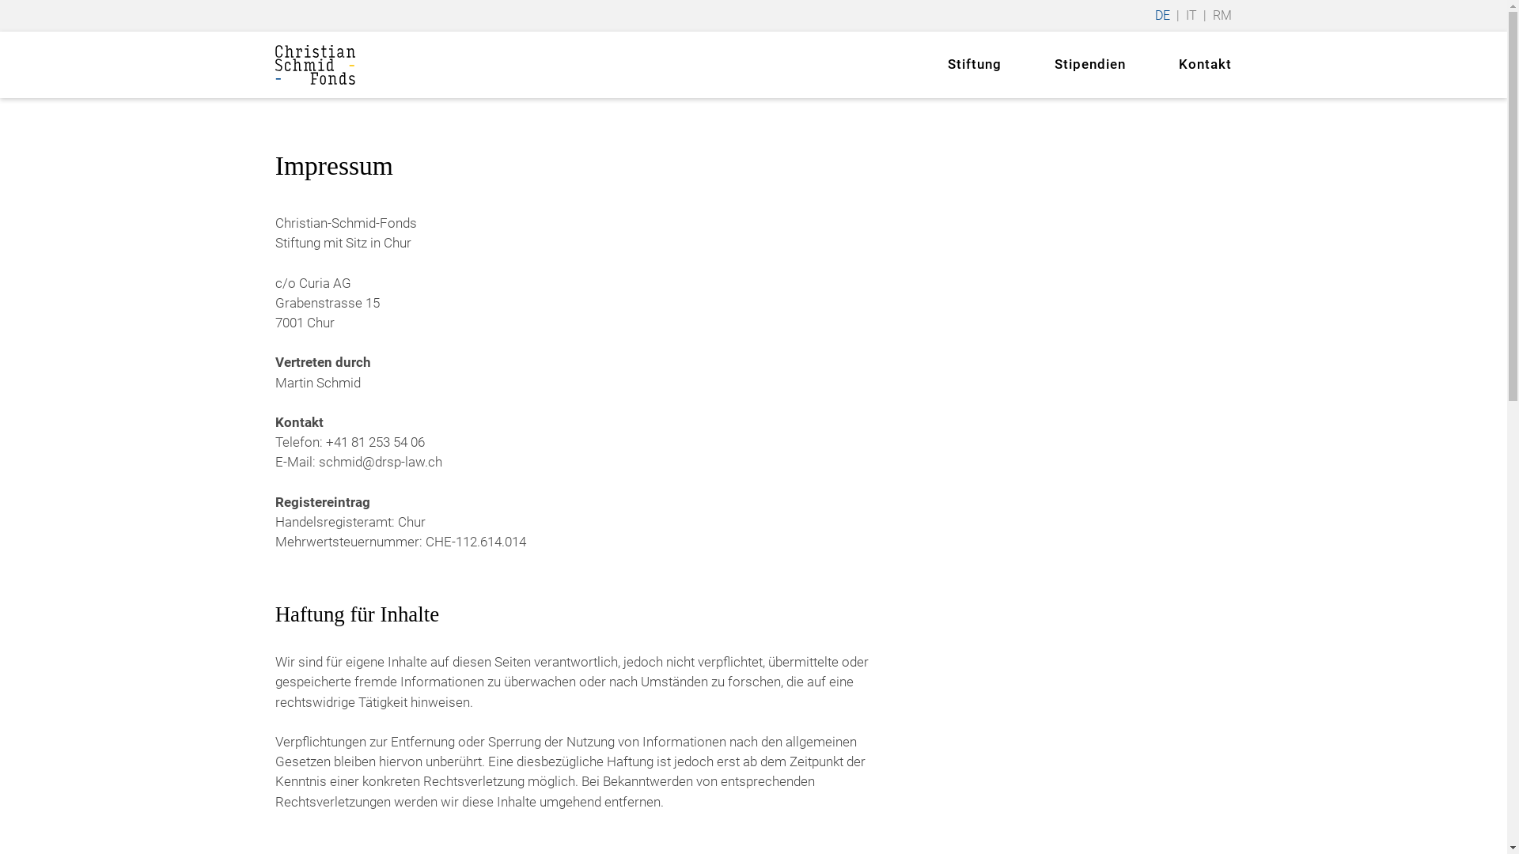 This screenshot has height=854, width=1519. I want to click on RM, so click(1222, 16).